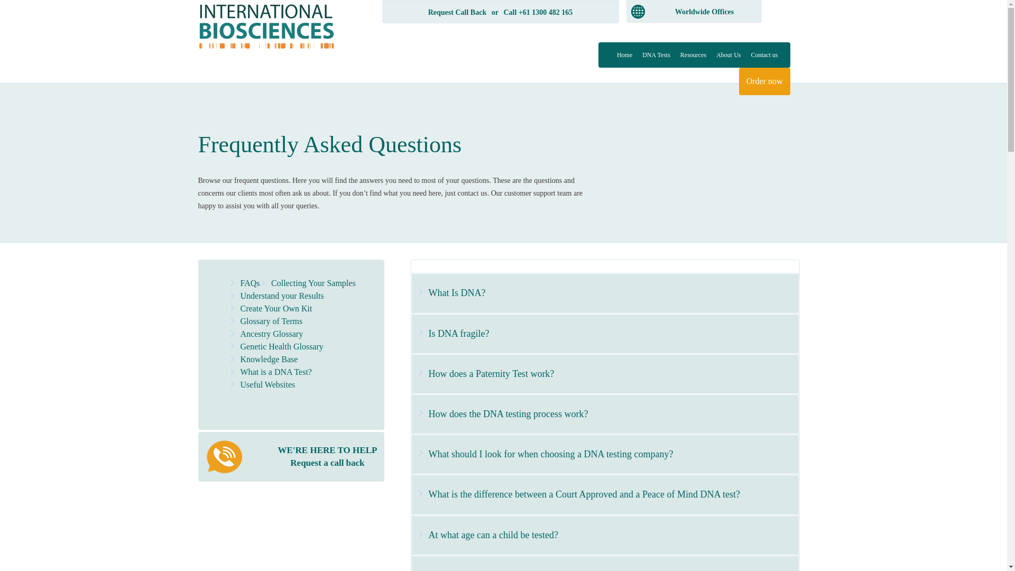 This screenshot has height=571, width=1015. I want to click on What should I look for when choosing a DNA testing company?, so click(605, 455).